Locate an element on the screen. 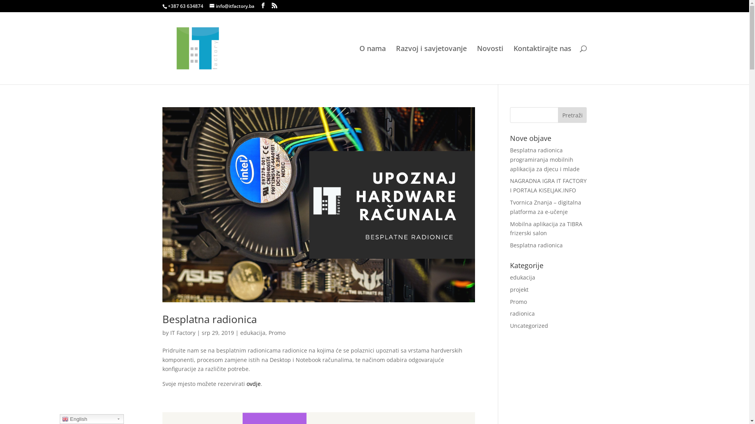  ovdje is located at coordinates (253, 384).